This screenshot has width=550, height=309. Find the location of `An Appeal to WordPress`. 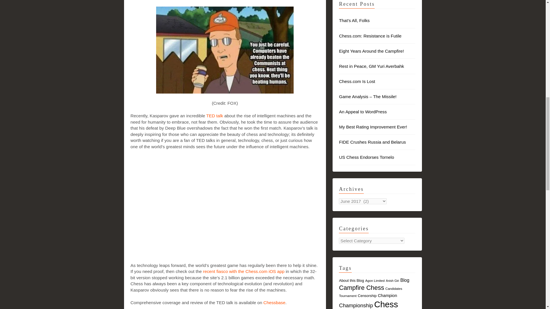

An Appeal to WordPress is located at coordinates (363, 112).